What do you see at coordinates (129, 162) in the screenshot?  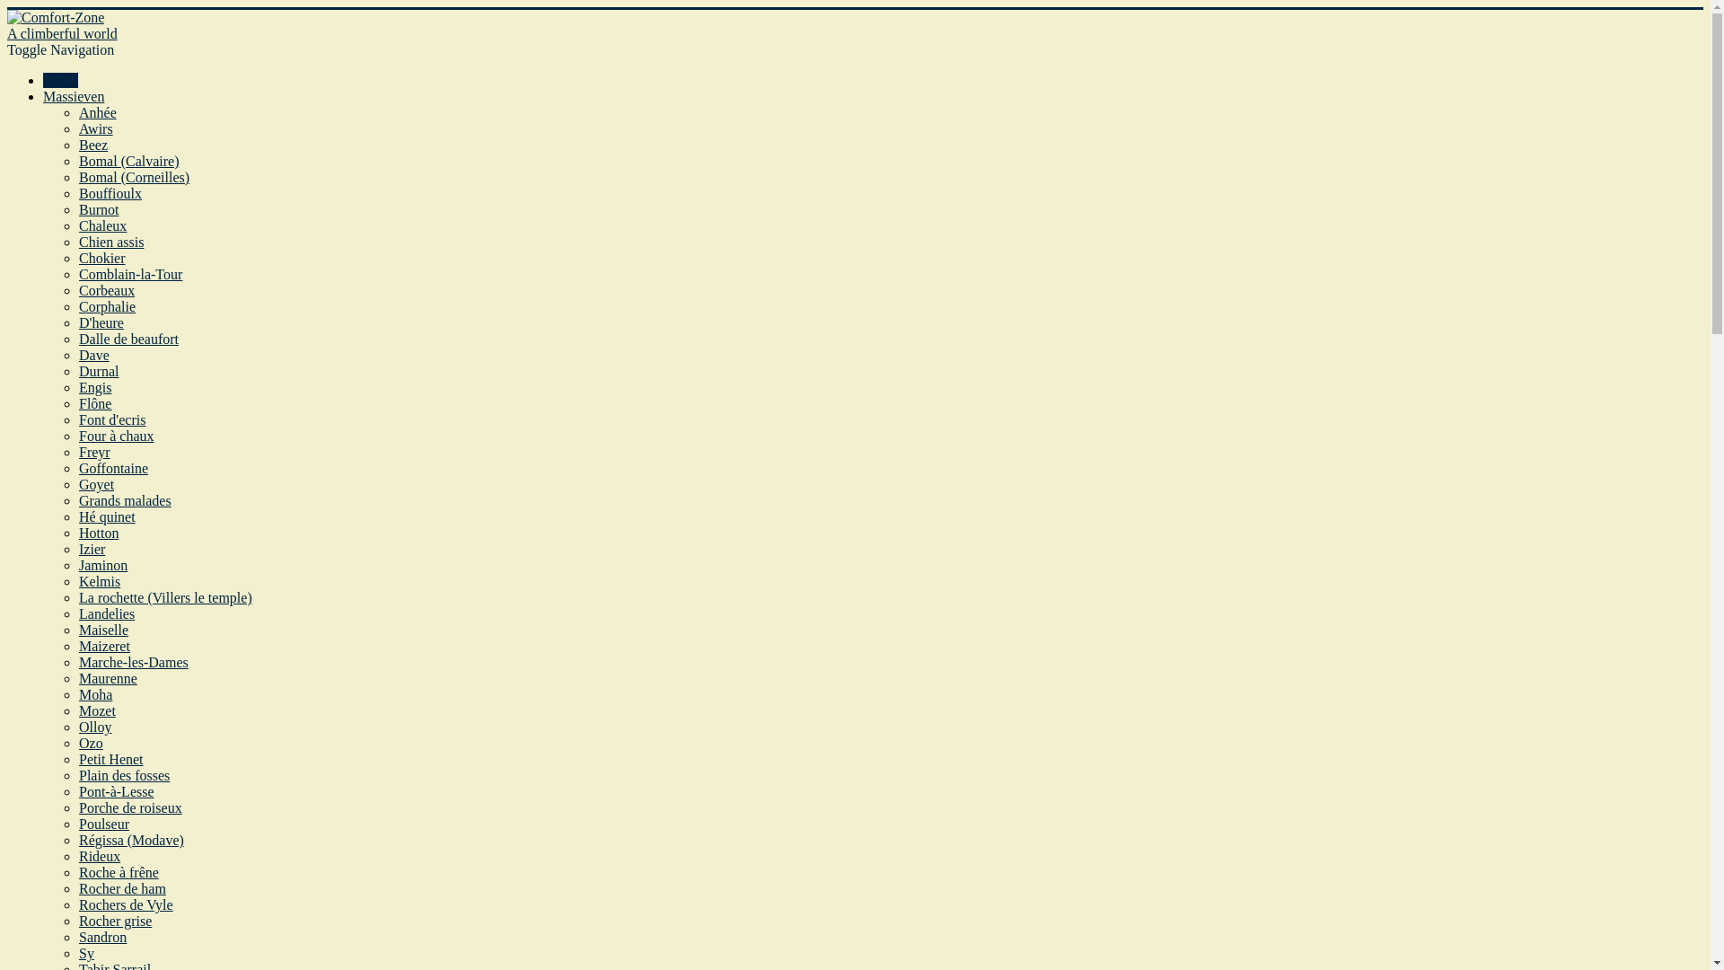 I see `Bomal (Calvaire)` at bounding box center [129, 162].